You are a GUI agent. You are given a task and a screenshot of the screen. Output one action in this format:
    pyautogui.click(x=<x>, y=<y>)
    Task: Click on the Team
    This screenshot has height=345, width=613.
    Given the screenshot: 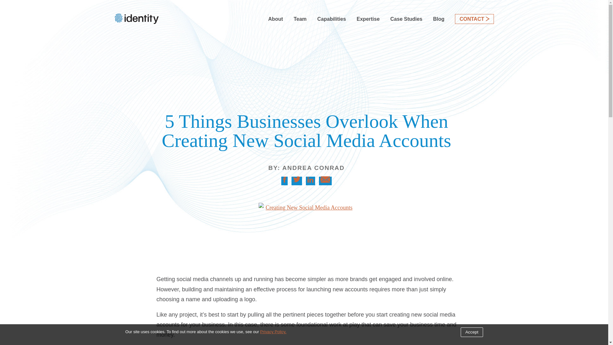 What is the action you would take?
    pyautogui.click(x=300, y=19)
    